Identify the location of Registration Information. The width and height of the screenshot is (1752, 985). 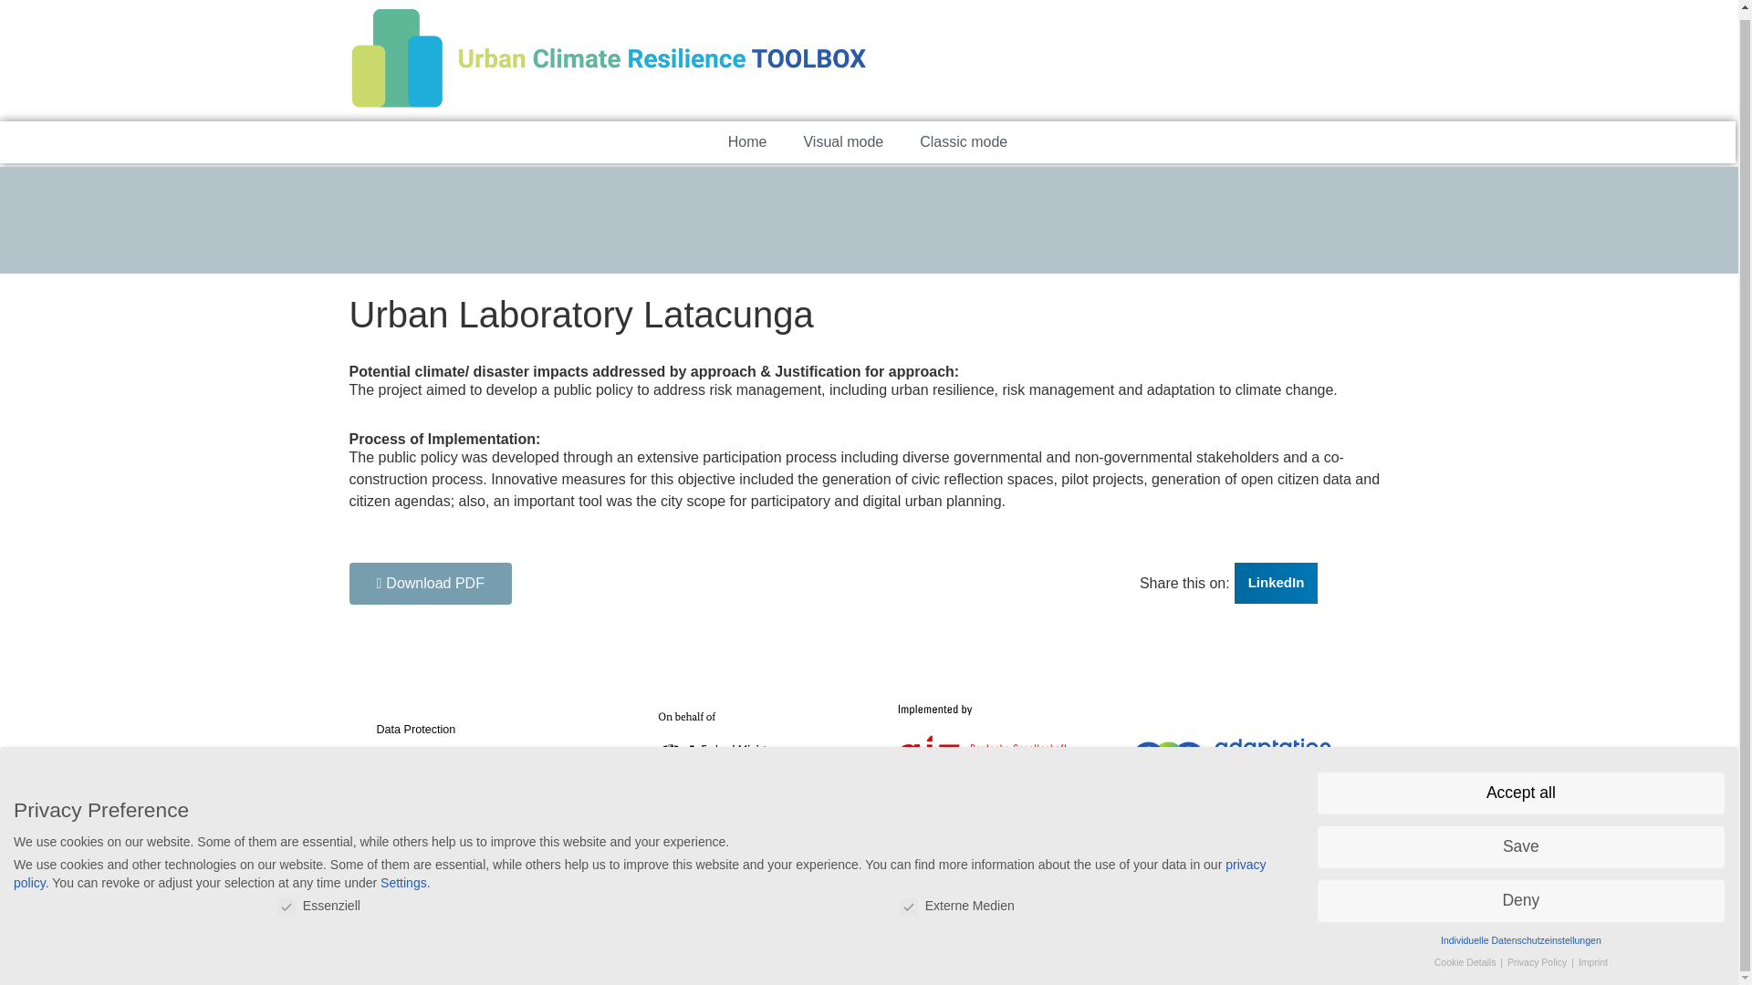
(478, 788).